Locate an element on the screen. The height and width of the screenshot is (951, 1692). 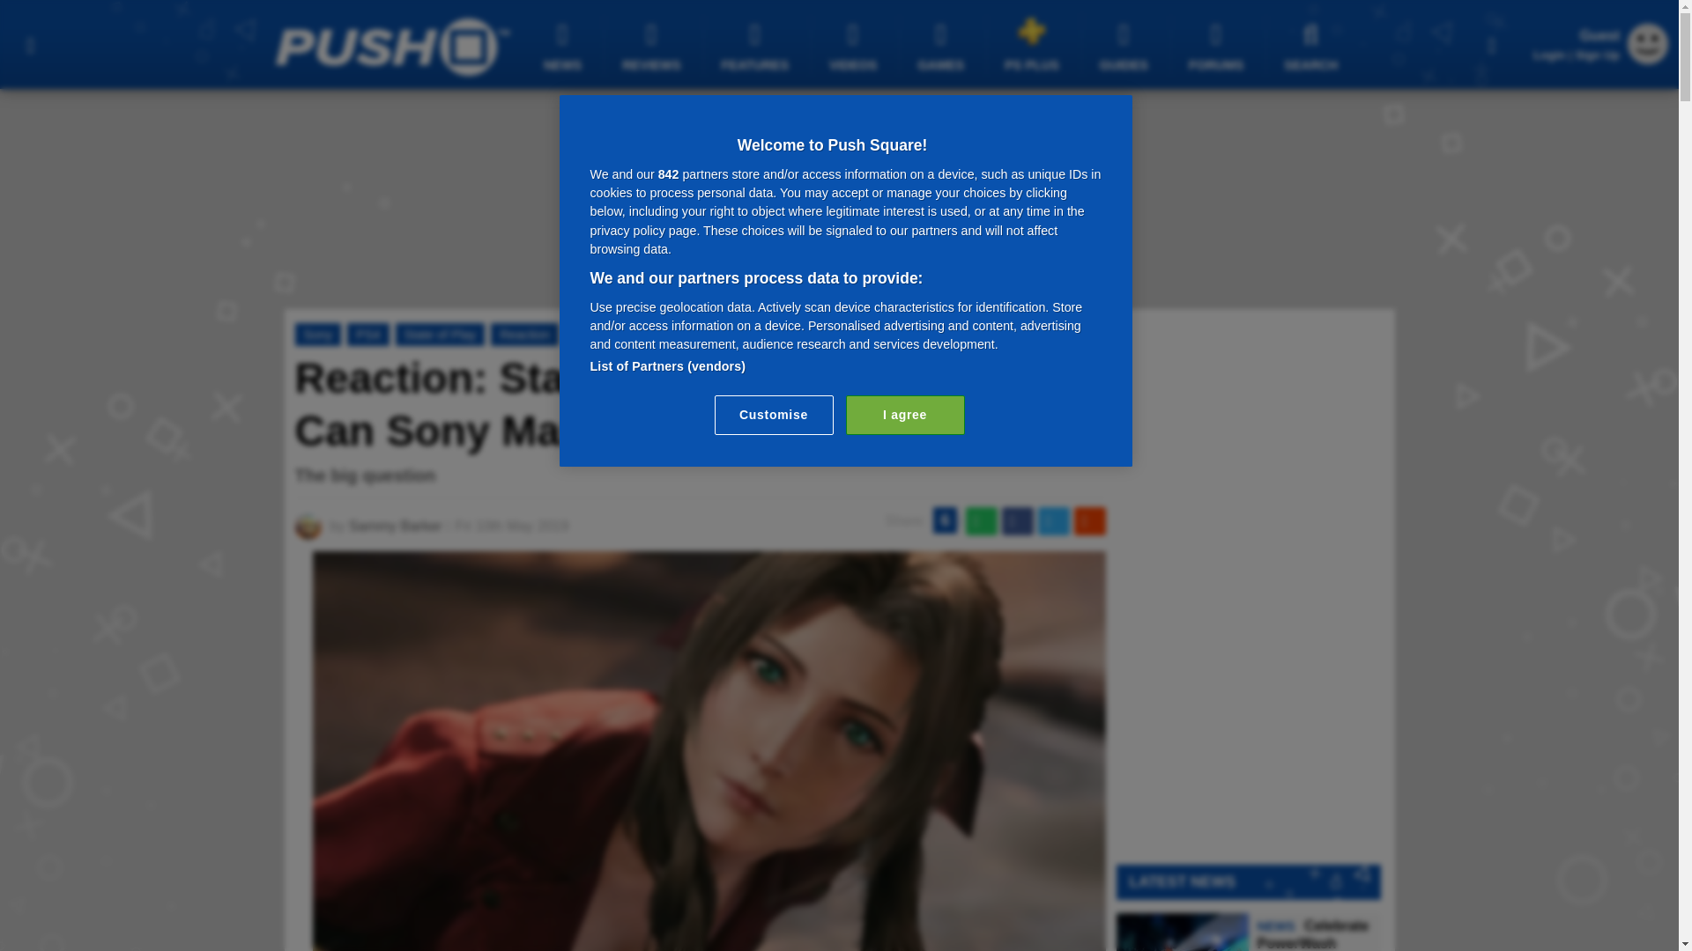
Sign Up is located at coordinates (1597, 55).